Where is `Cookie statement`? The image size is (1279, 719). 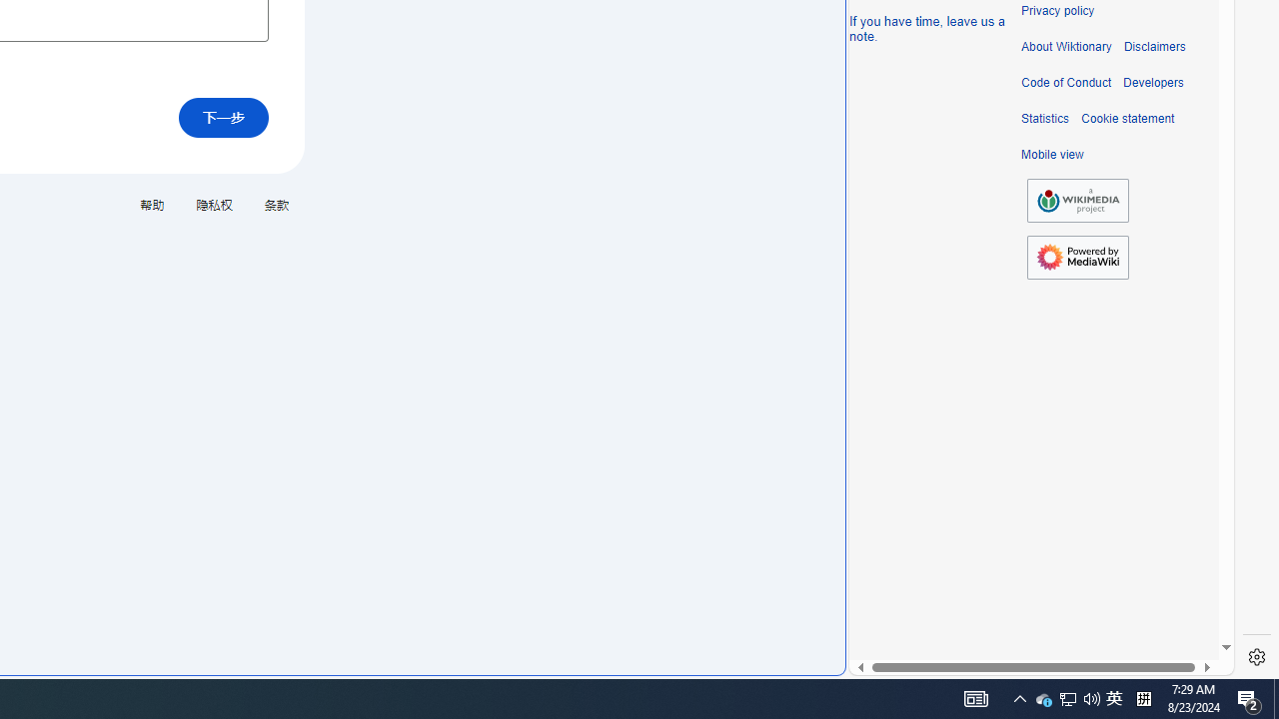
Cookie statement is located at coordinates (1127, 119).